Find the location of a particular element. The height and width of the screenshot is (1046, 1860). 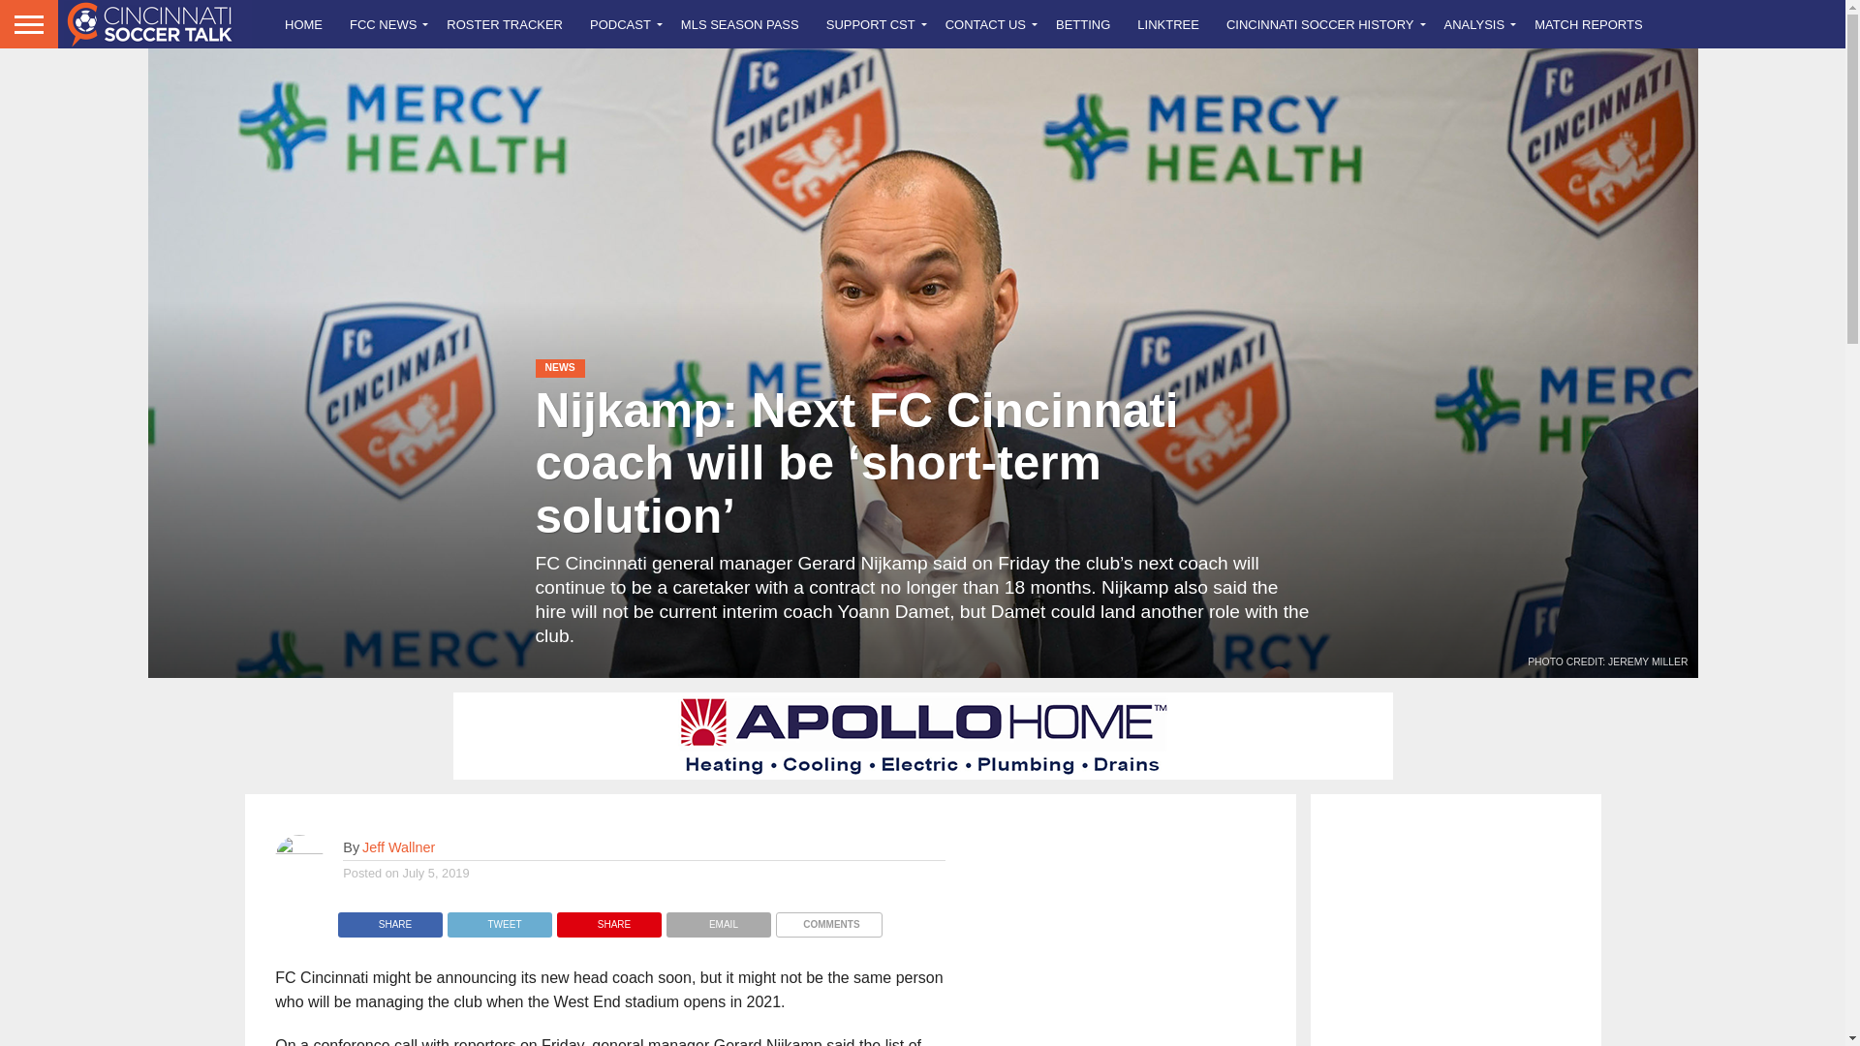

Advertisement is located at coordinates (1454, 927).